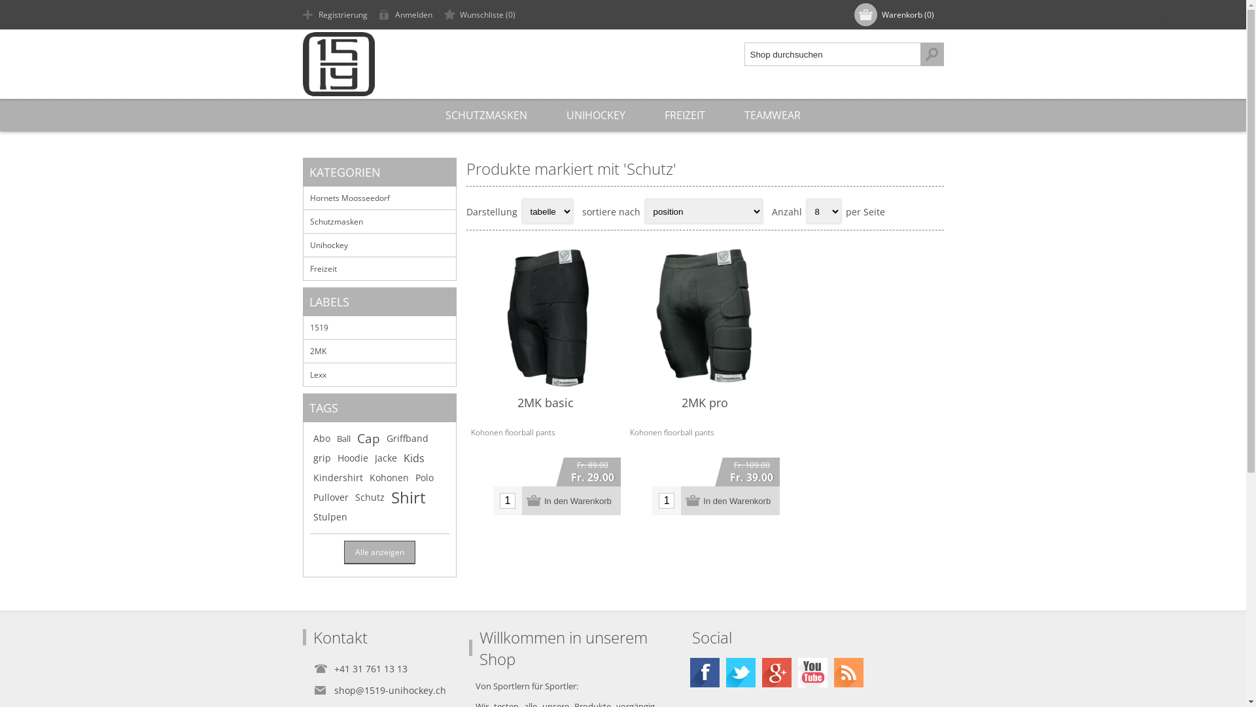  I want to click on Ball, so click(343, 439).